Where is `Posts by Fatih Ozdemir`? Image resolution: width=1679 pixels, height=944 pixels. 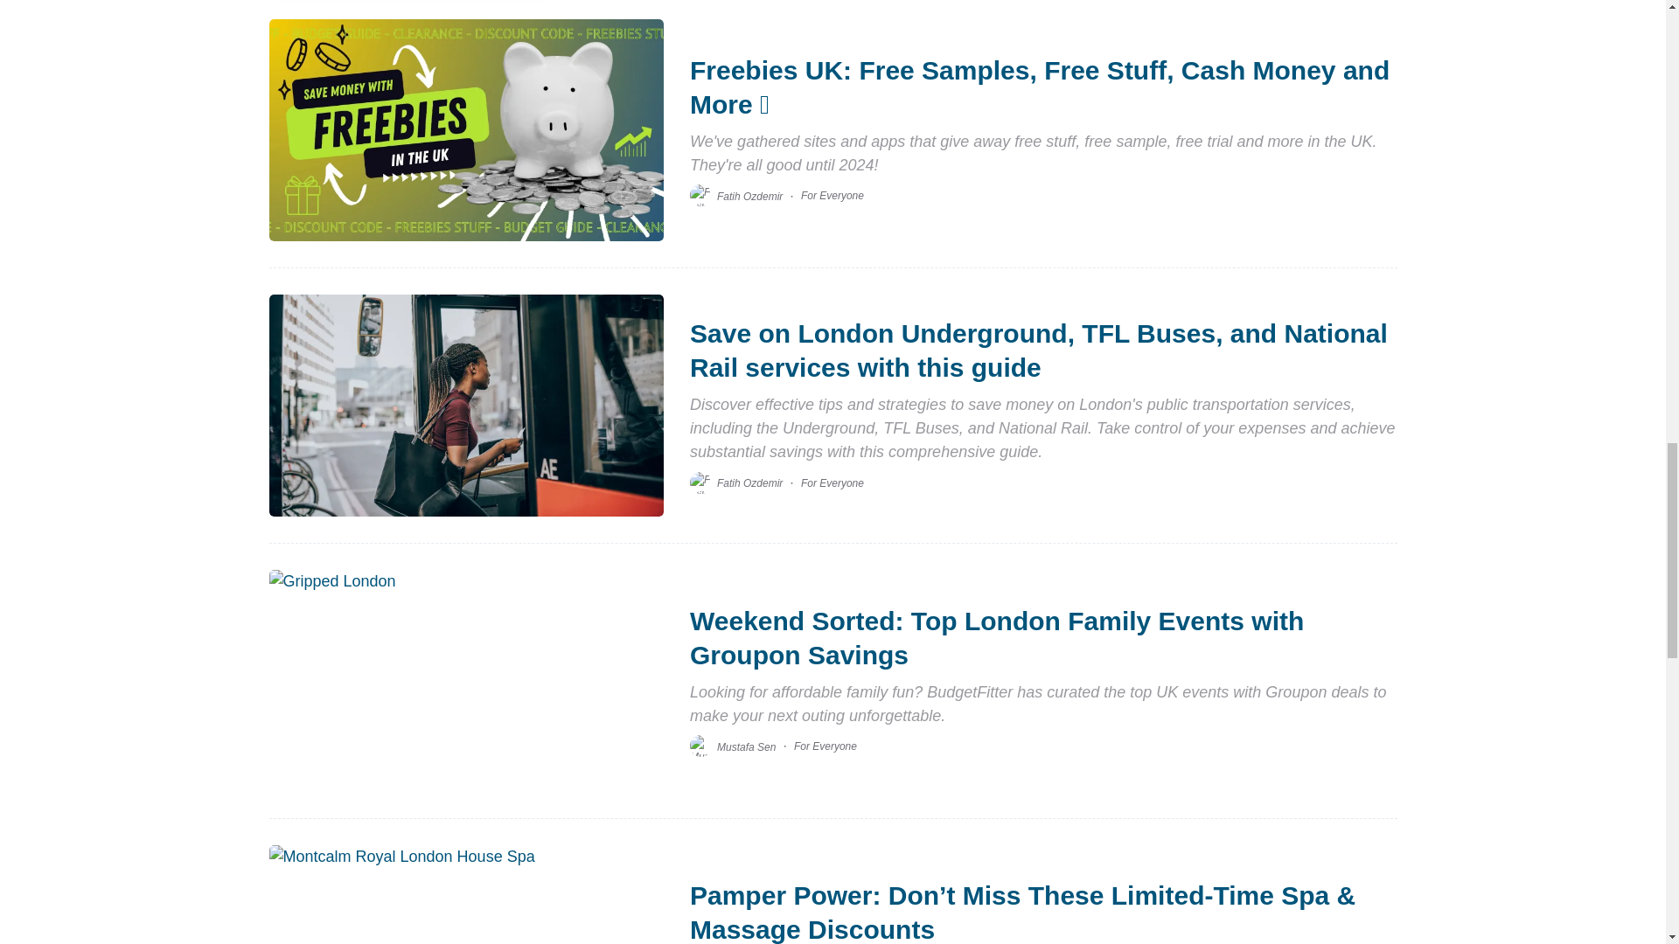
Posts by Fatih Ozdemir is located at coordinates (749, 483).